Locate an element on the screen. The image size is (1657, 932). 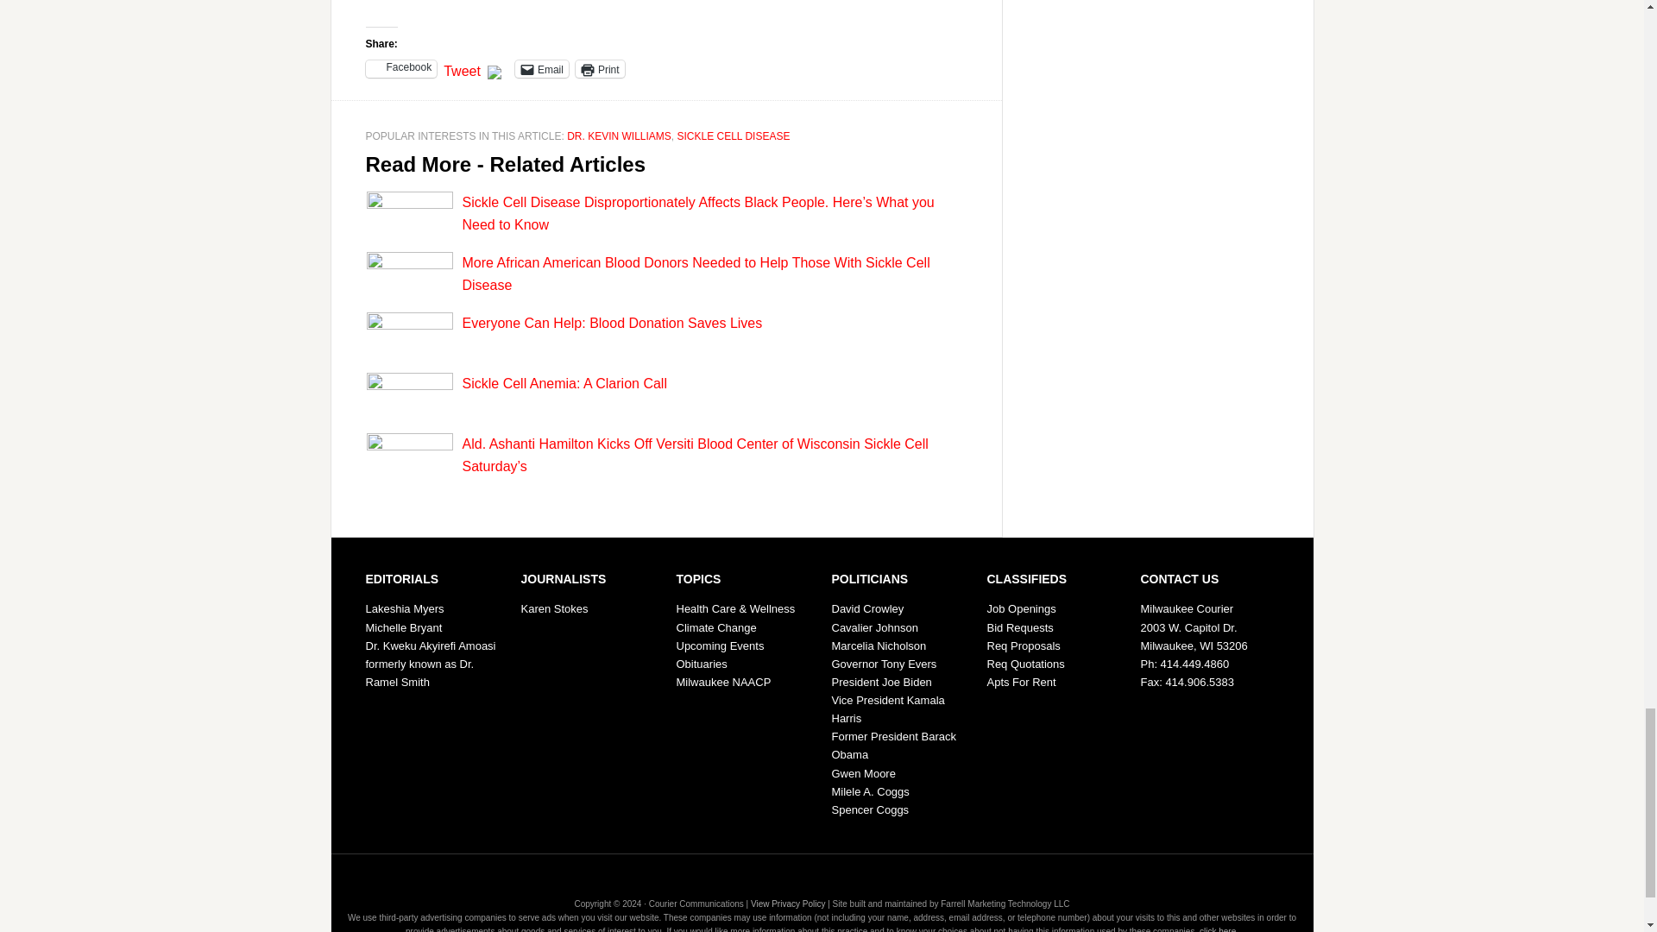
Print is located at coordinates (599, 69).